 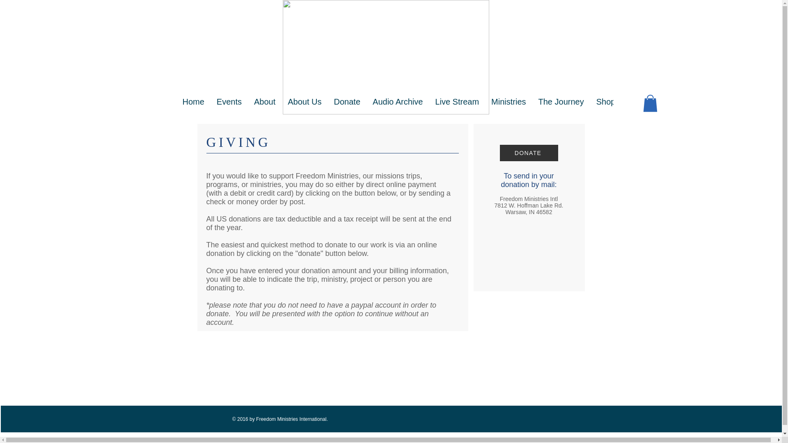 I want to click on The Journey, so click(x=561, y=106).